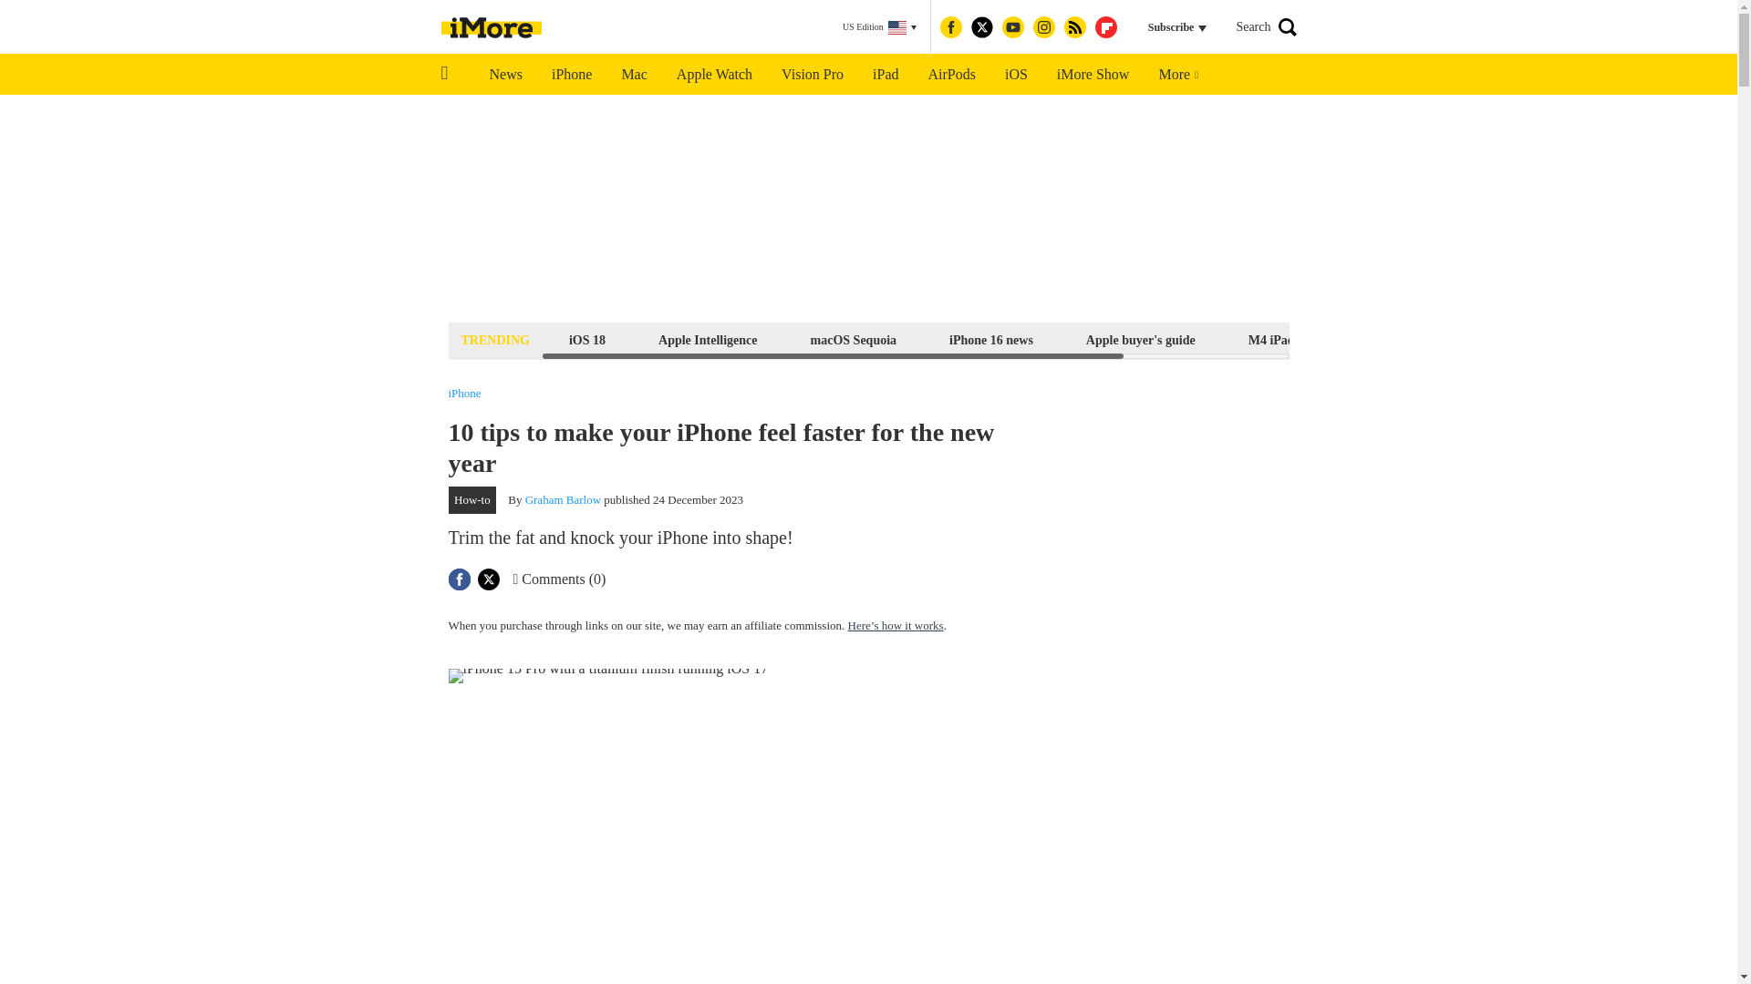 The height and width of the screenshot is (984, 1751). What do you see at coordinates (885, 75) in the screenshot?
I see `iPad` at bounding box center [885, 75].